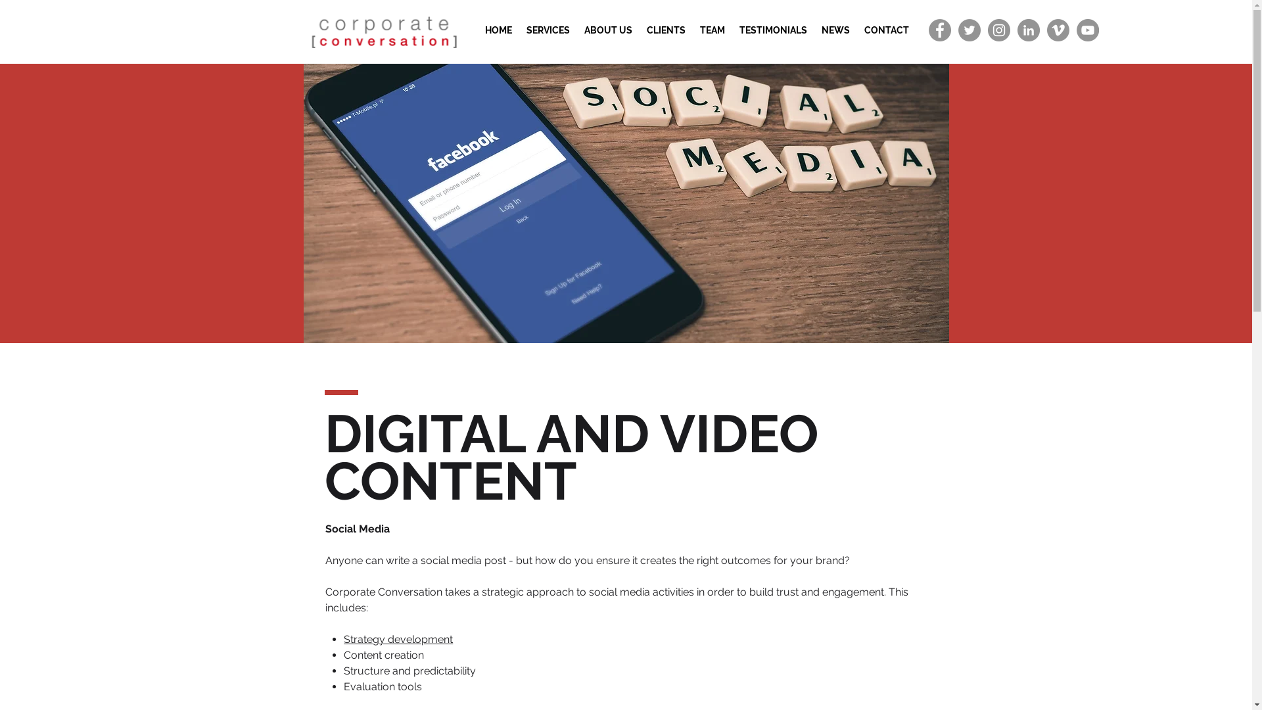 The image size is (1262, 710). I want to click on NEWS, so click(835, 30).